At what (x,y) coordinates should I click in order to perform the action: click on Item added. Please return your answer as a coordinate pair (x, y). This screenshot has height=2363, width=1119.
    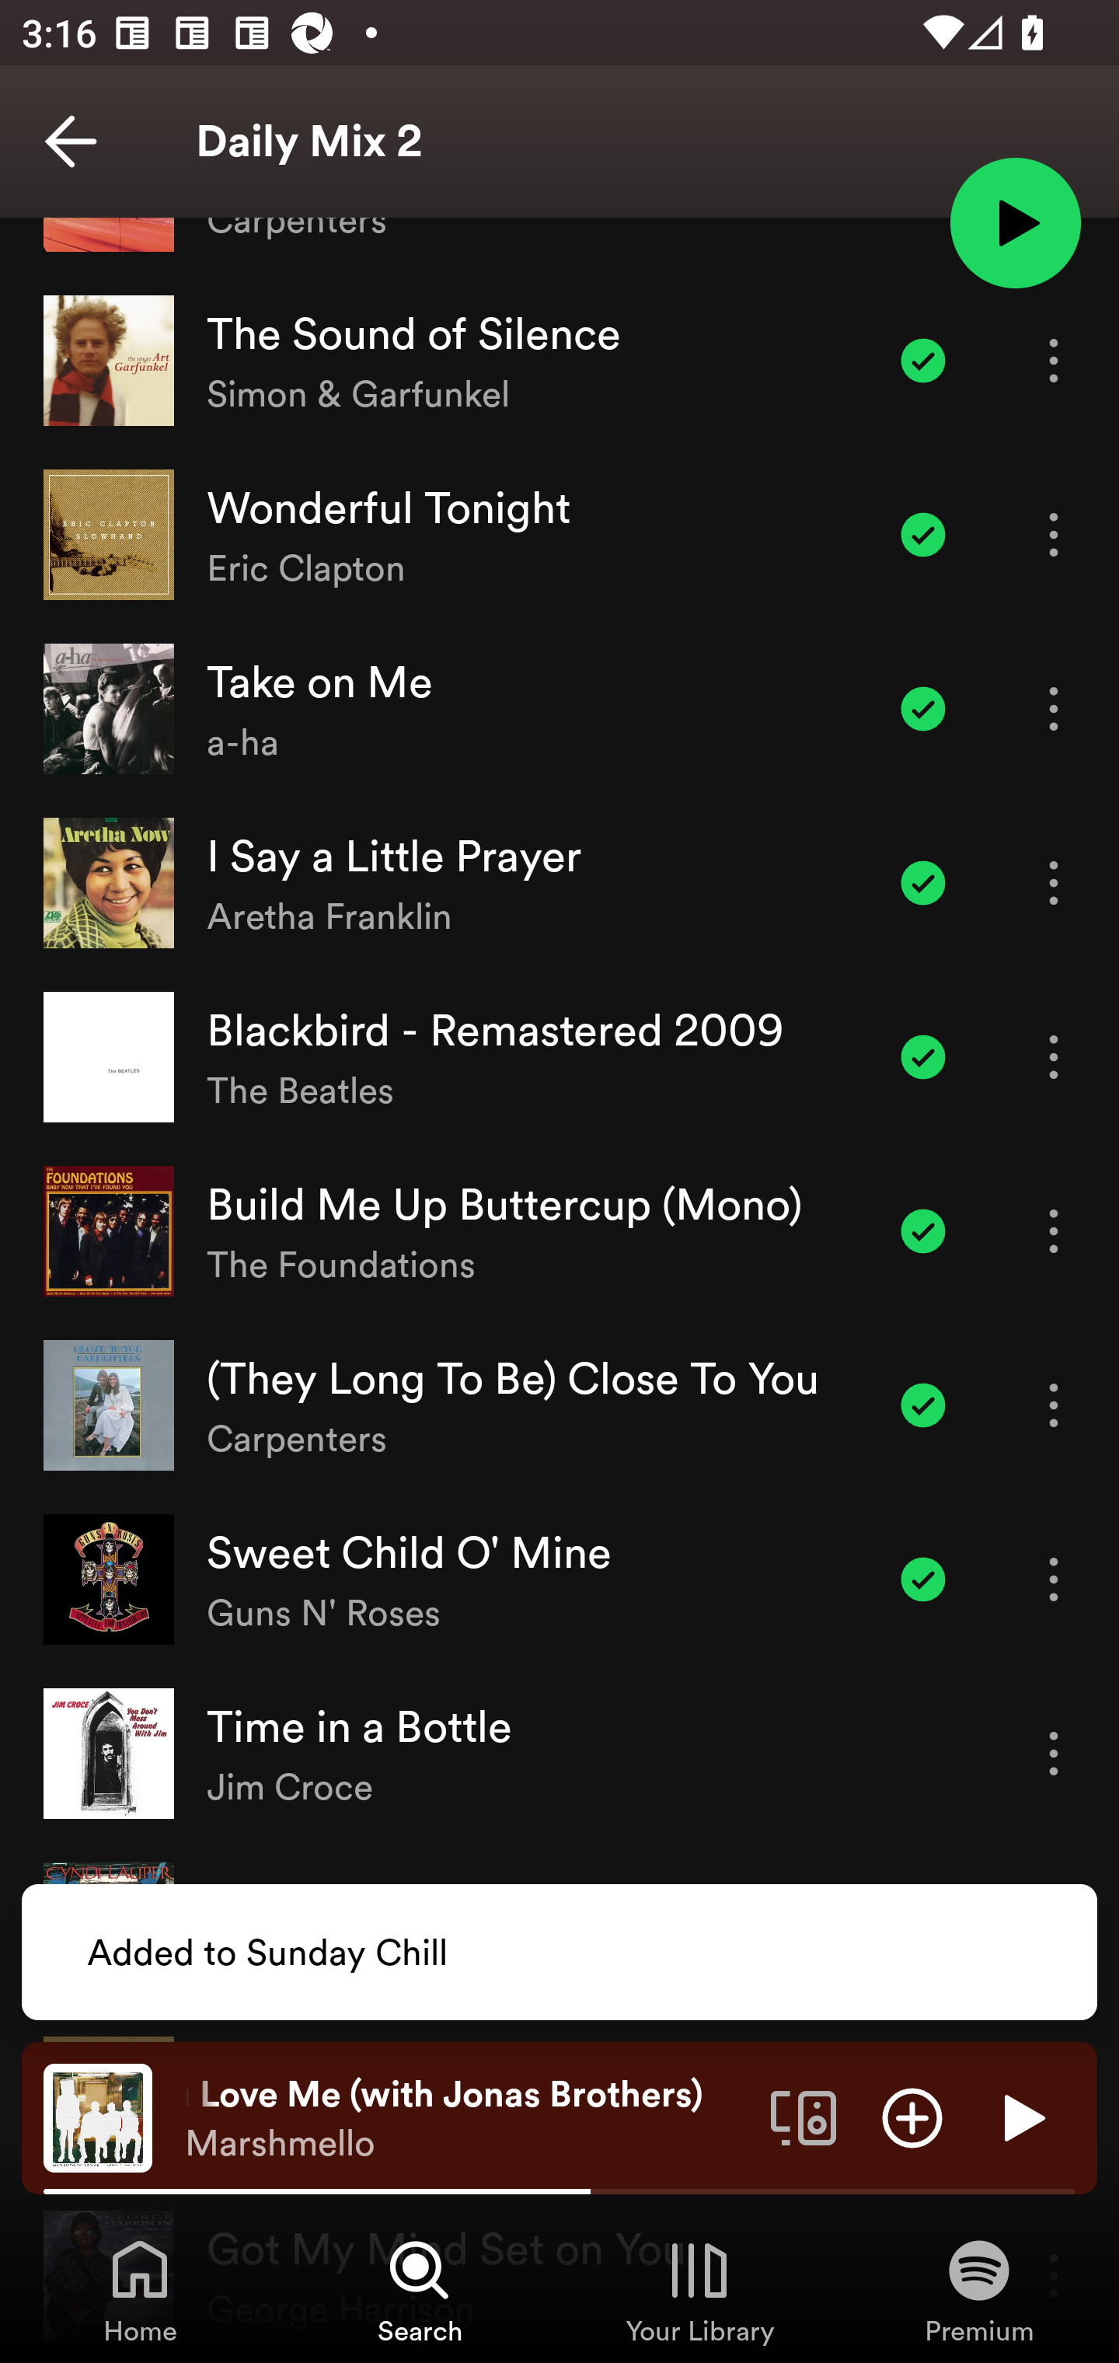
    Looking at the image, I should click on (923, 535).